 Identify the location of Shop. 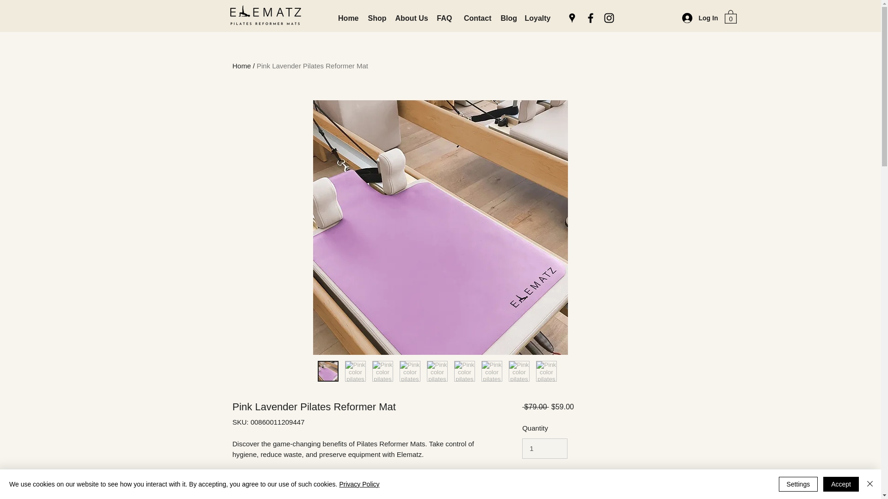
(376, 18).